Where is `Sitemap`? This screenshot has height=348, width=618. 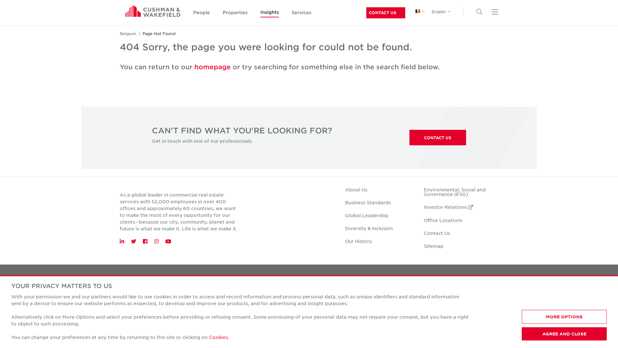
Sitemap is located at coordinates (434, 246).